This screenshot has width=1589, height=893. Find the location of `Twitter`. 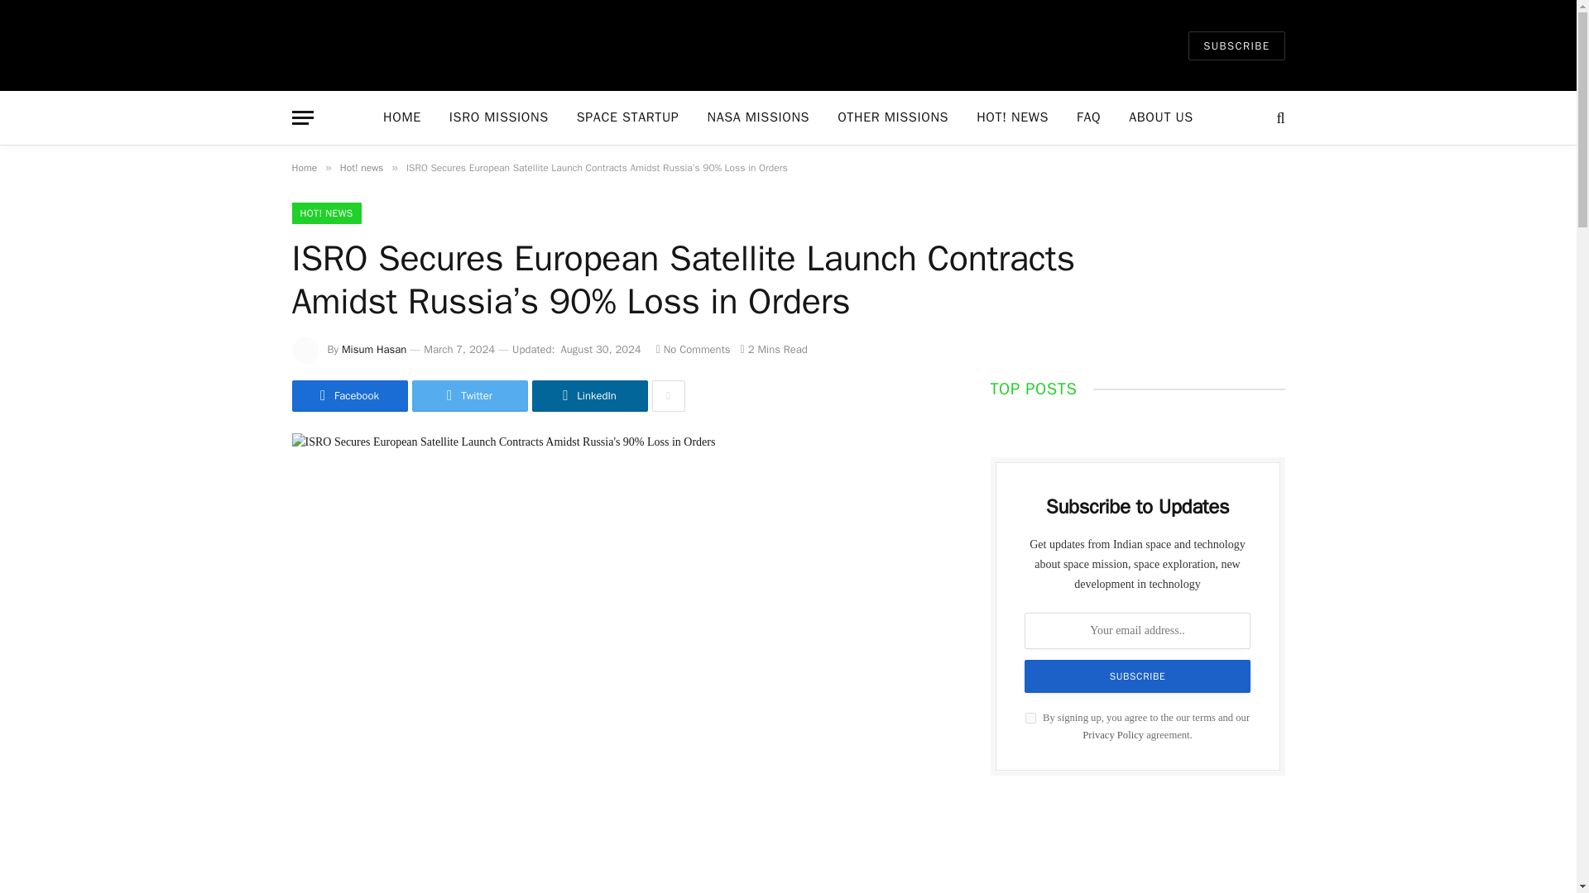

Twitter is located at coordinates (469, 395).